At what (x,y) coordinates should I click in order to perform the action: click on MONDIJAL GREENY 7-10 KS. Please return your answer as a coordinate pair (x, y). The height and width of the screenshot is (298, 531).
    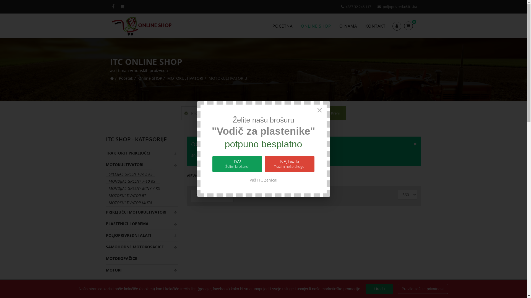
    Looking at the image, I should click on (130, 181).